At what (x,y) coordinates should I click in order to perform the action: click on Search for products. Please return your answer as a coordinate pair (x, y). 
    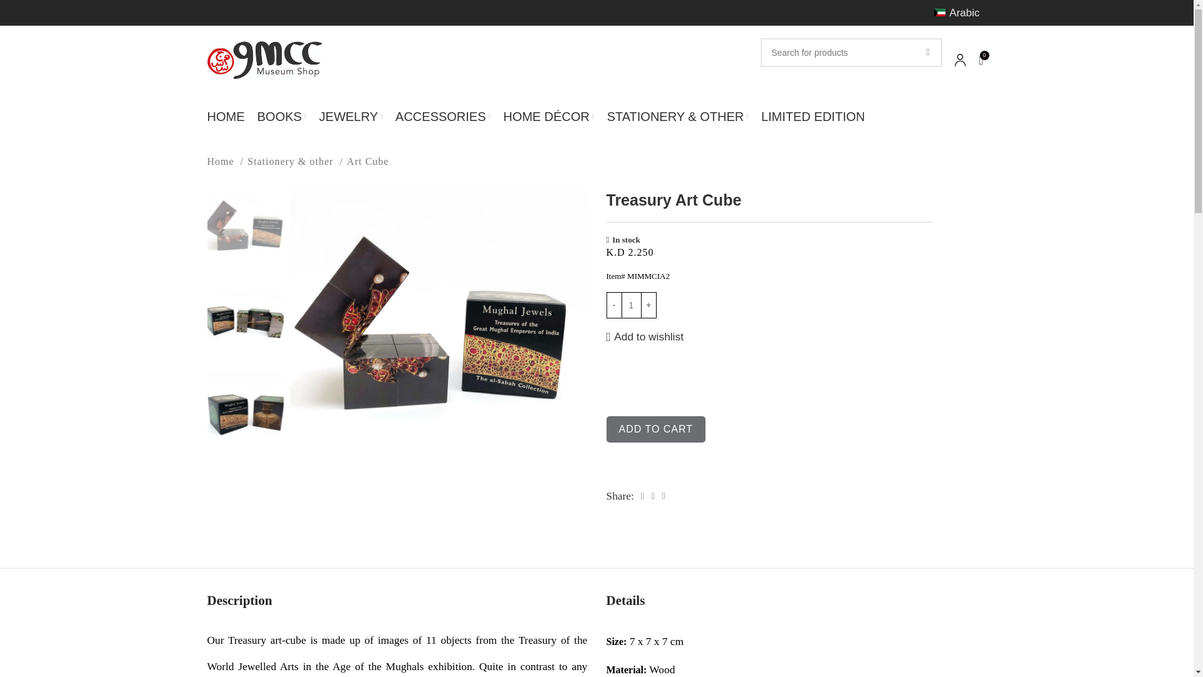
    Looking at the image, I should click on (851, 52).